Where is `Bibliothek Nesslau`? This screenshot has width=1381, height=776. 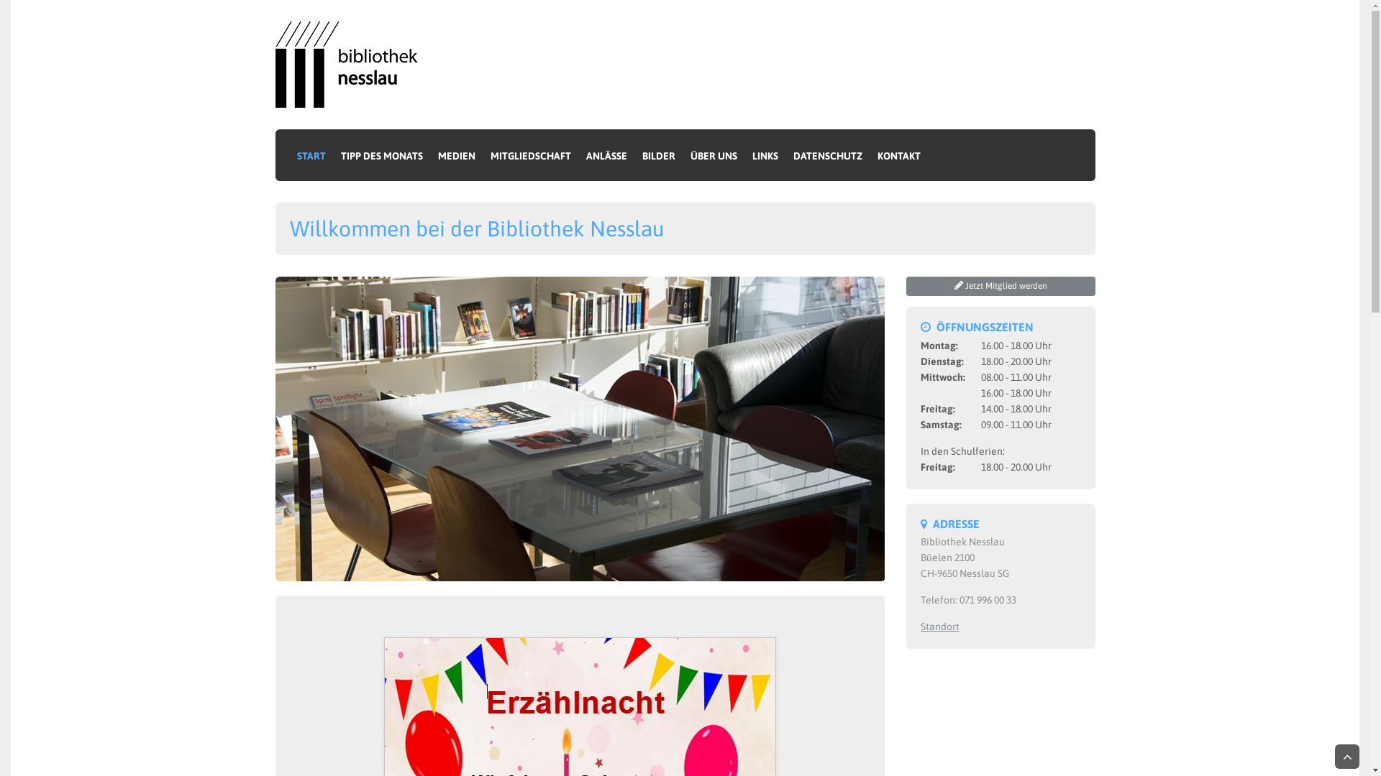
Bibliothek Nesslau is located at coordinates (351, 64).